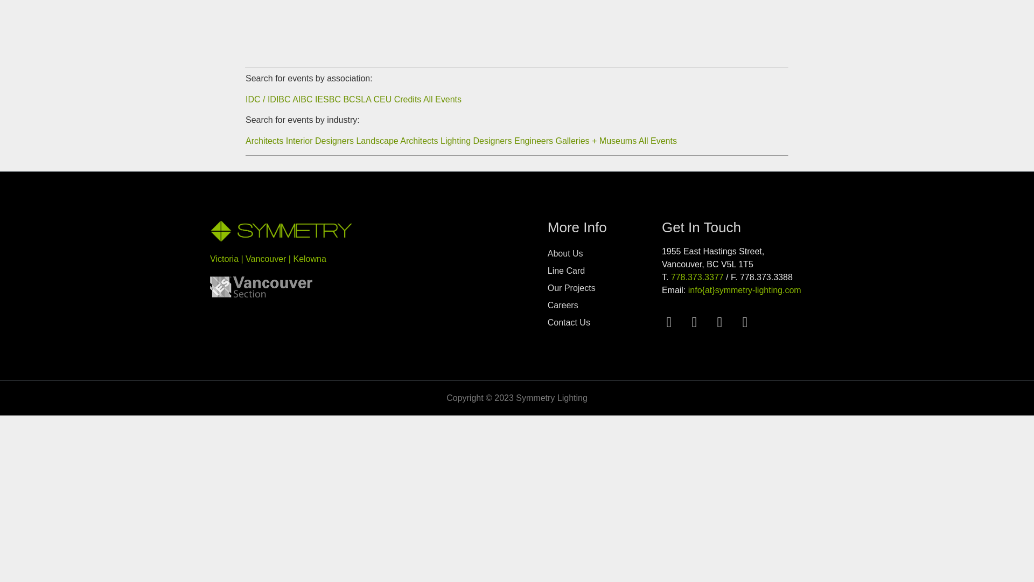  I want to click on AIBC, so click(302, 99).